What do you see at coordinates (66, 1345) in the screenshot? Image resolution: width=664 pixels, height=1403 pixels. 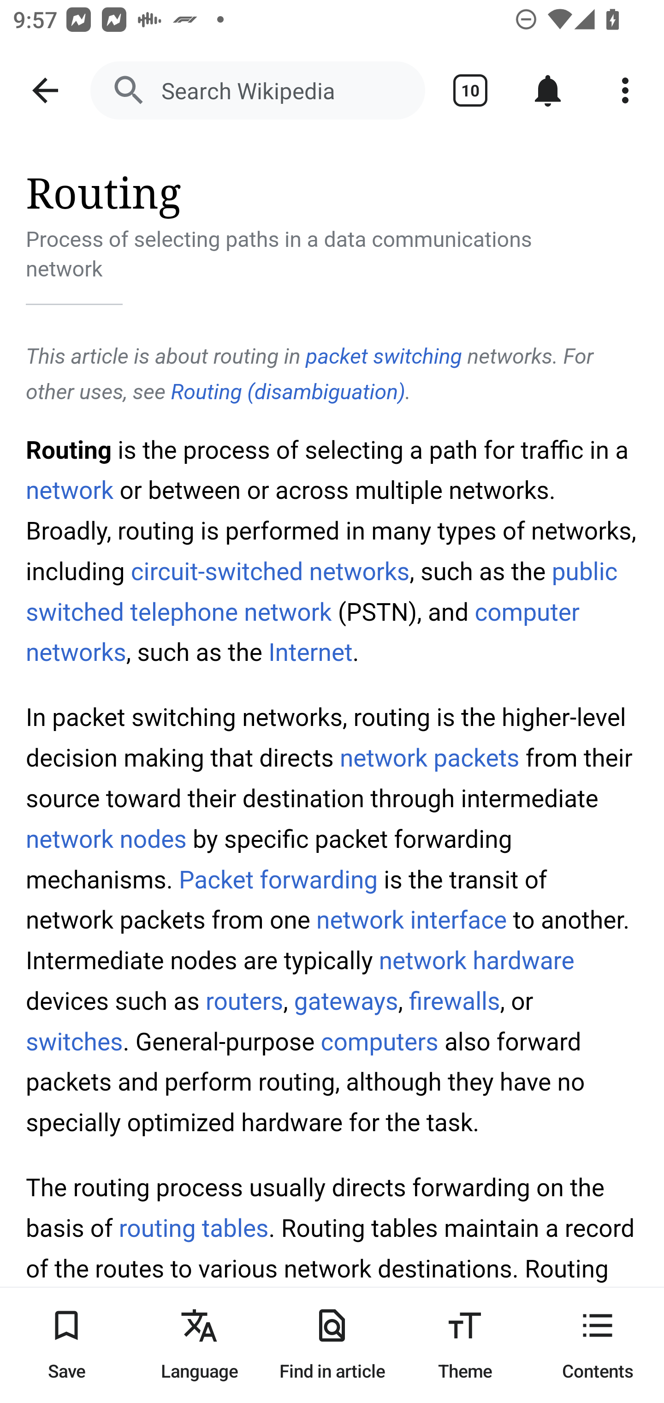 I see `Save` at bounding box center [66, 1345].